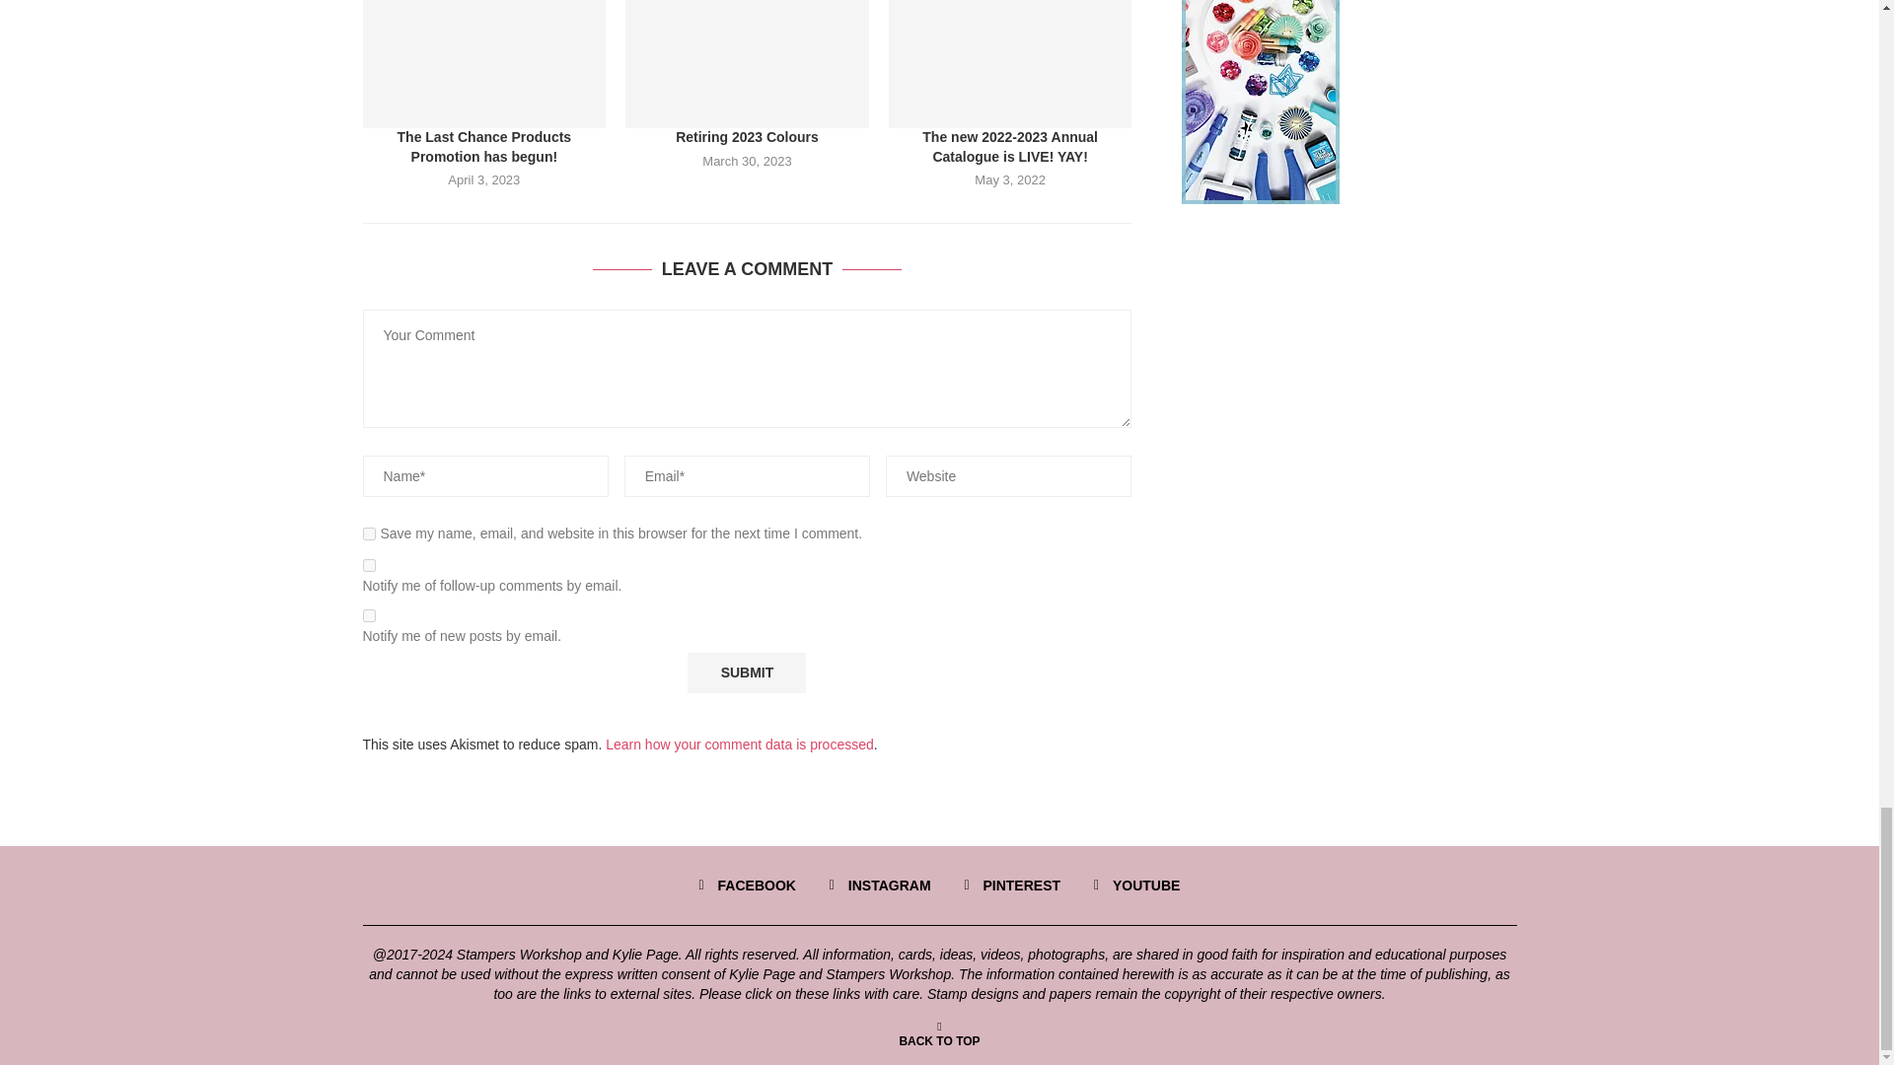 This screenshot has width=1894, height=1065. Describe the element at coordinates (746, 673) in the screenshot. I see `Submit` at that location.